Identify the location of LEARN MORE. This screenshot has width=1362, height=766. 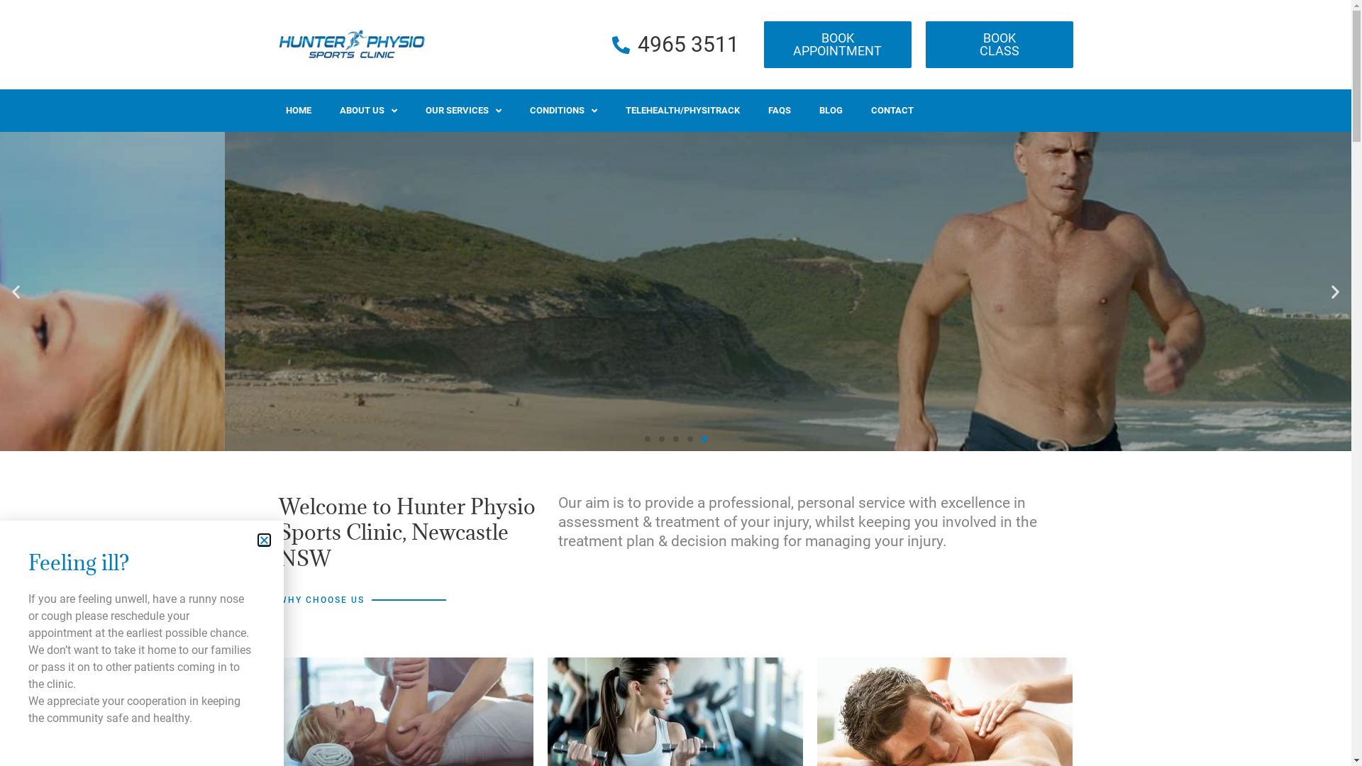
(228, 370).